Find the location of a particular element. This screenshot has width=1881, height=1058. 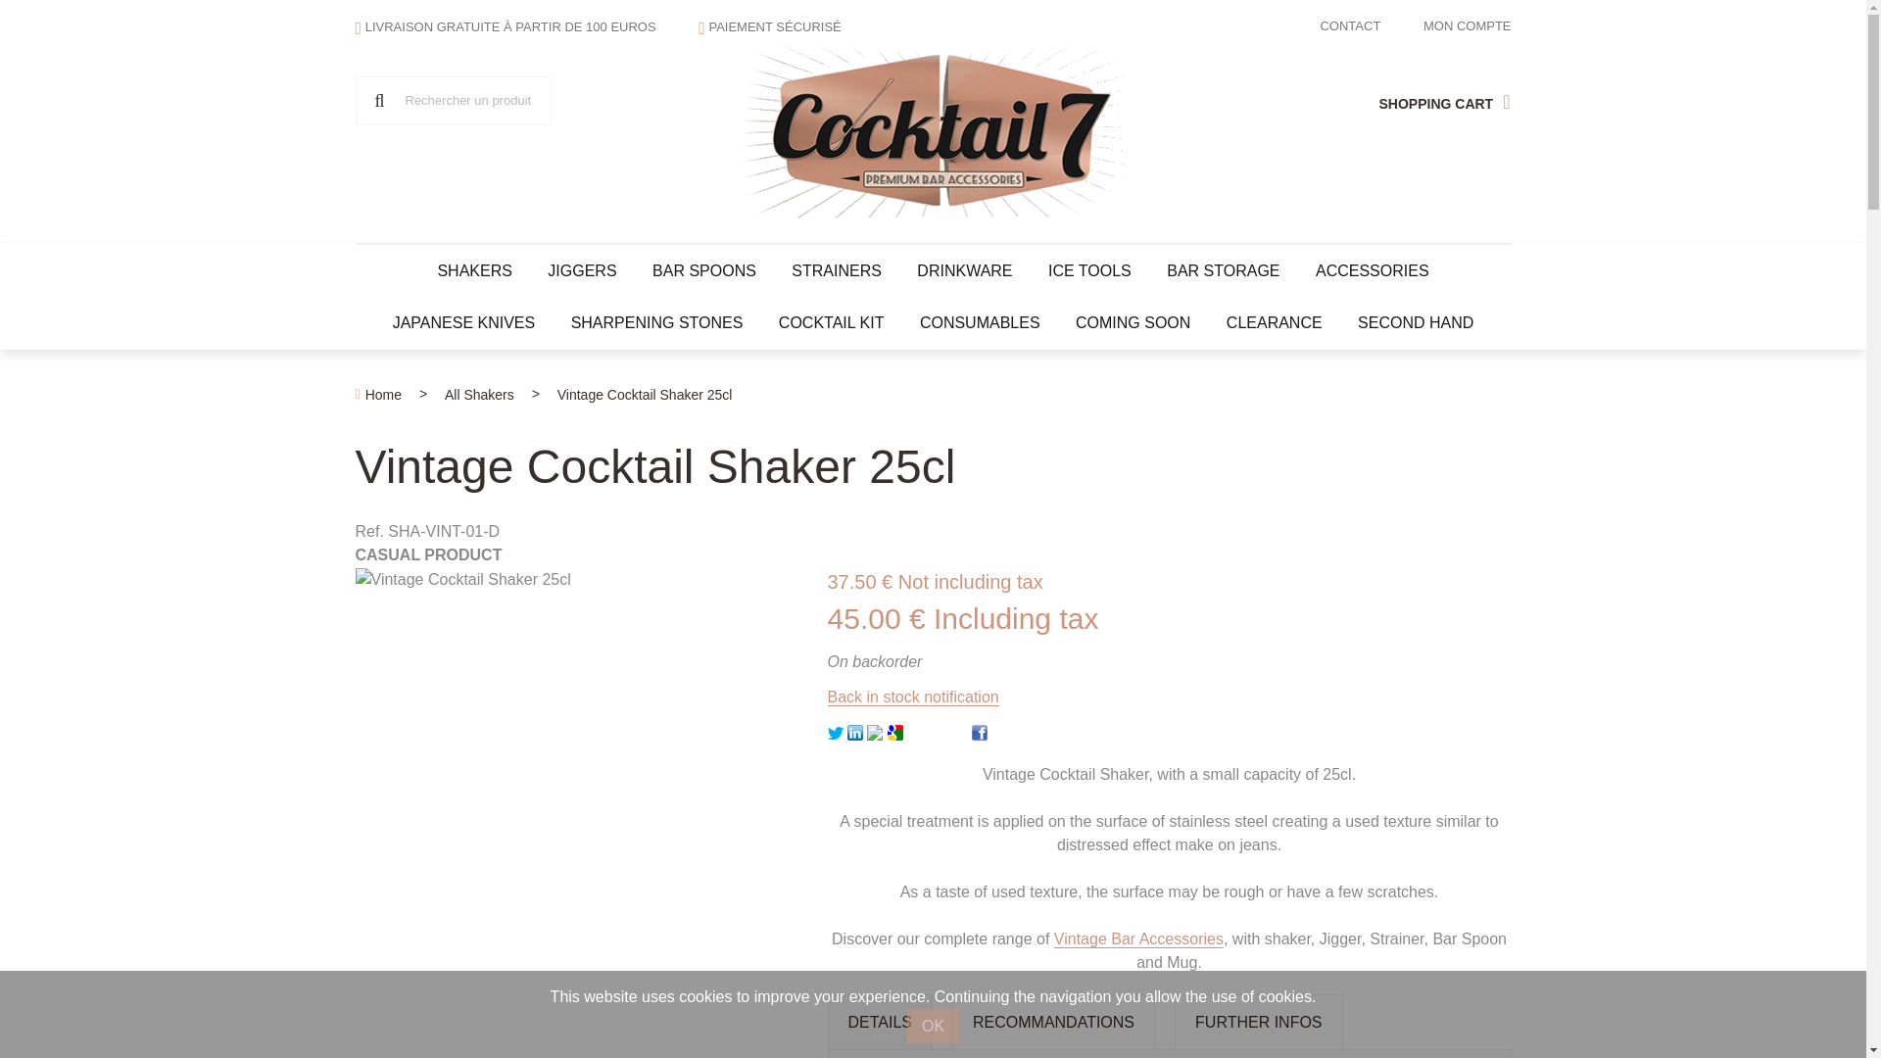

ok is located at coordinates (379, 100).